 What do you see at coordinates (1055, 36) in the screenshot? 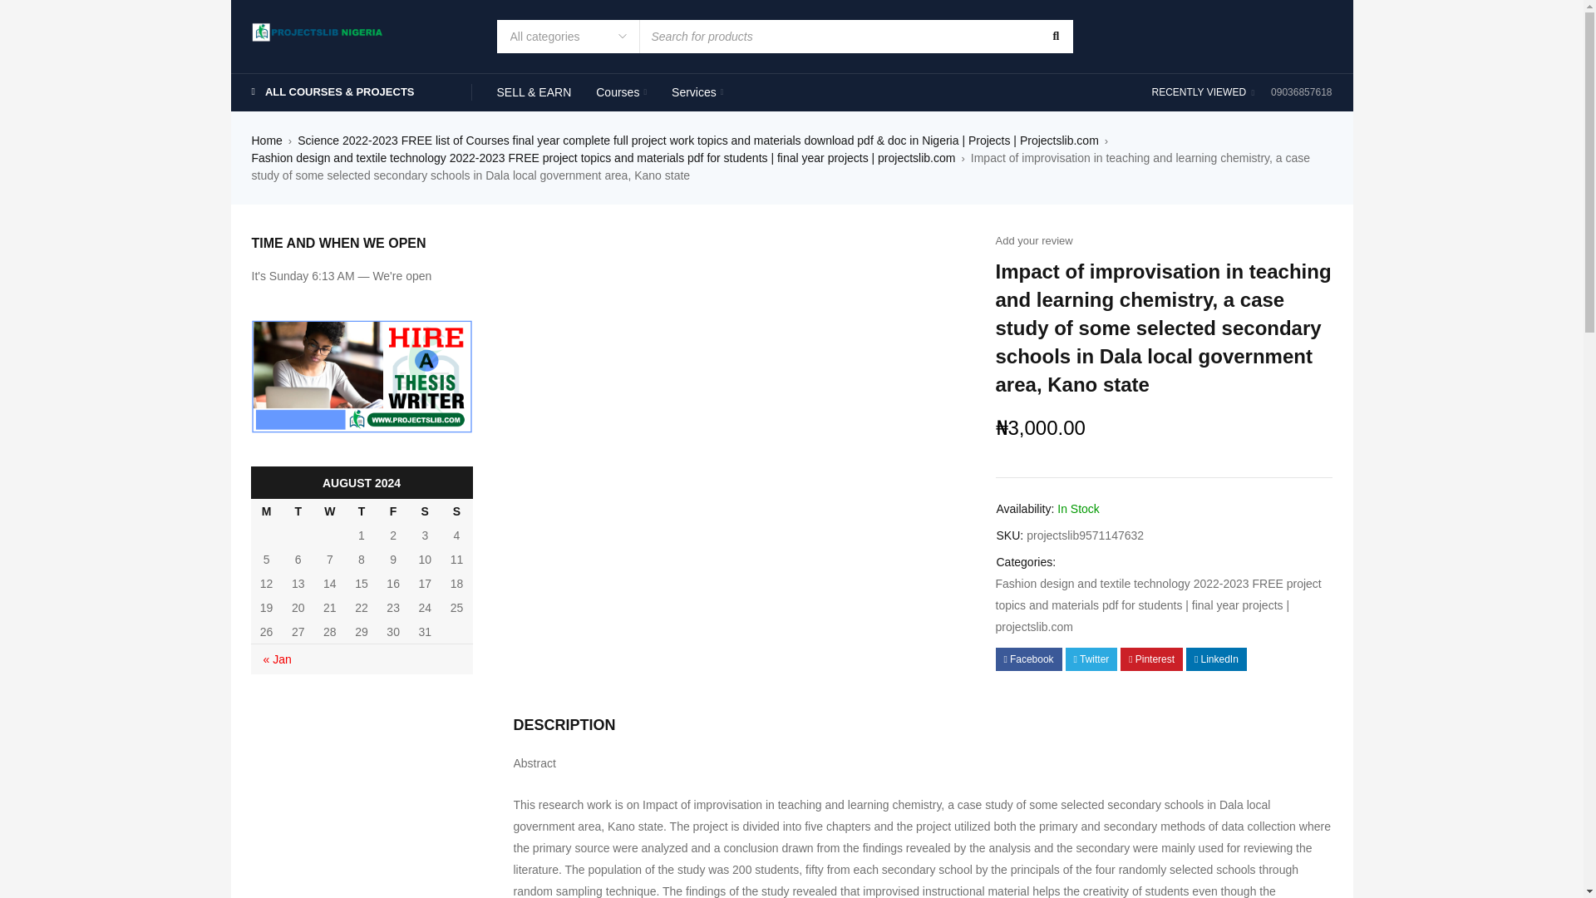
I see `Search` at bounding box center [1055, 36].